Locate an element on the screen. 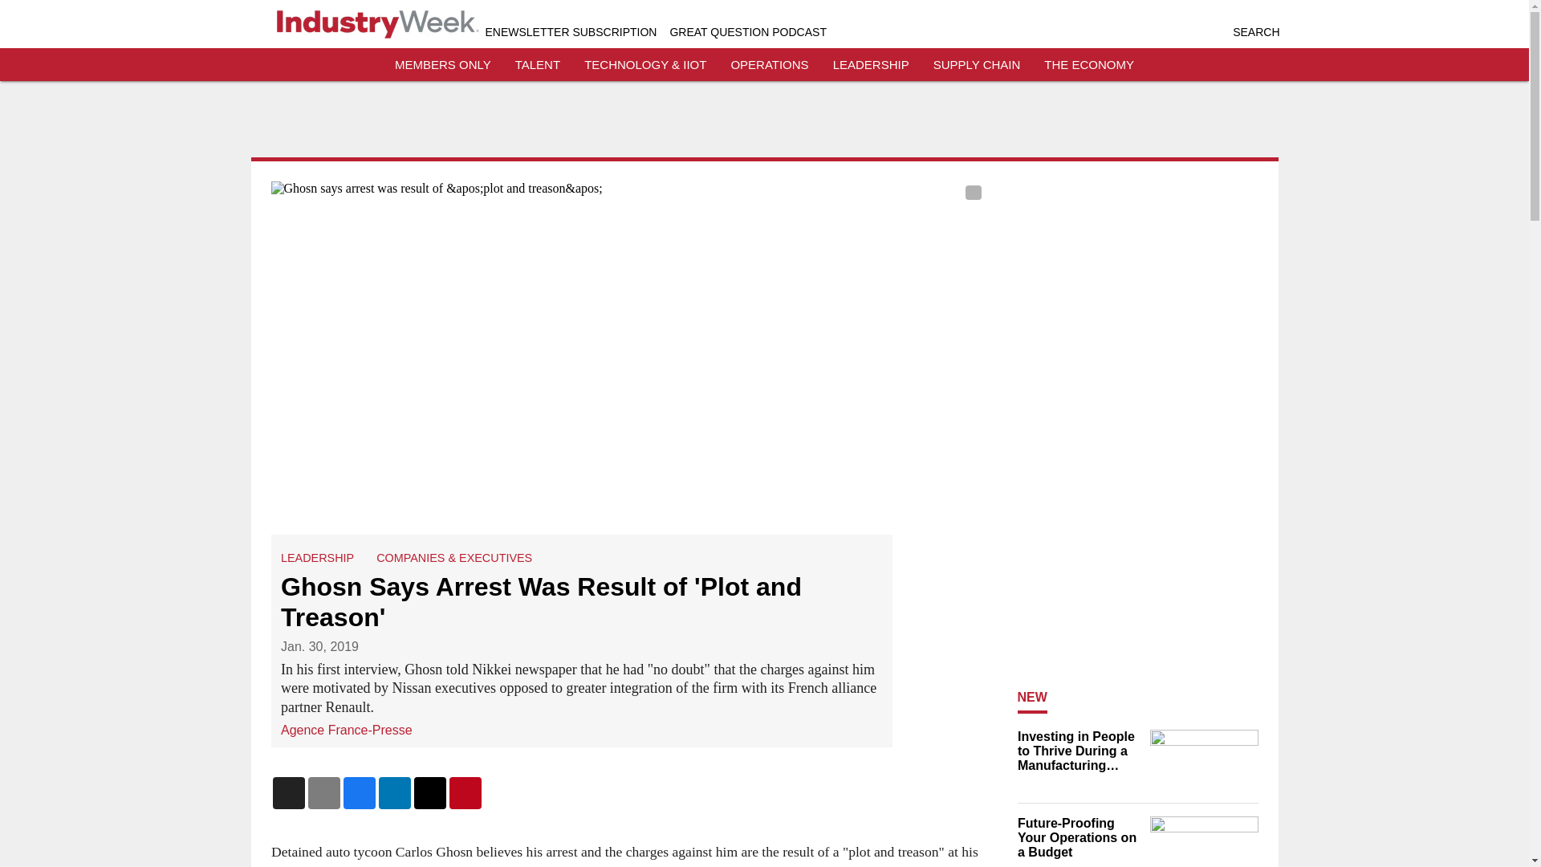 Image resolution: width=1541 pixels, height=867 pixels. Future-Proofing Your Operations on a Budget is located at coordinates (1079, 838).